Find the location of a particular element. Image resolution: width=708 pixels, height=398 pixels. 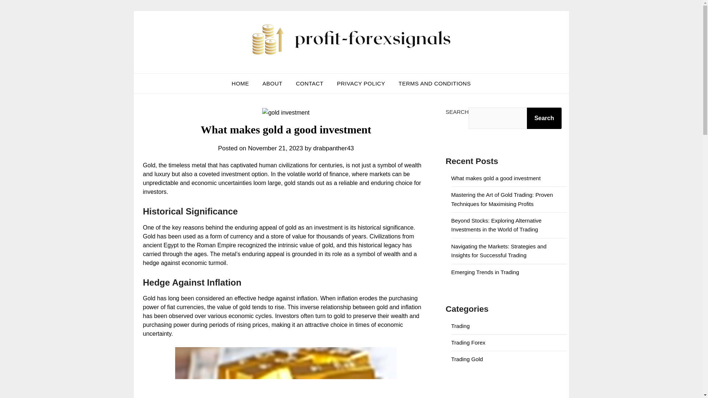

PRIVACY POLICY is located at coordinates (361, 83).